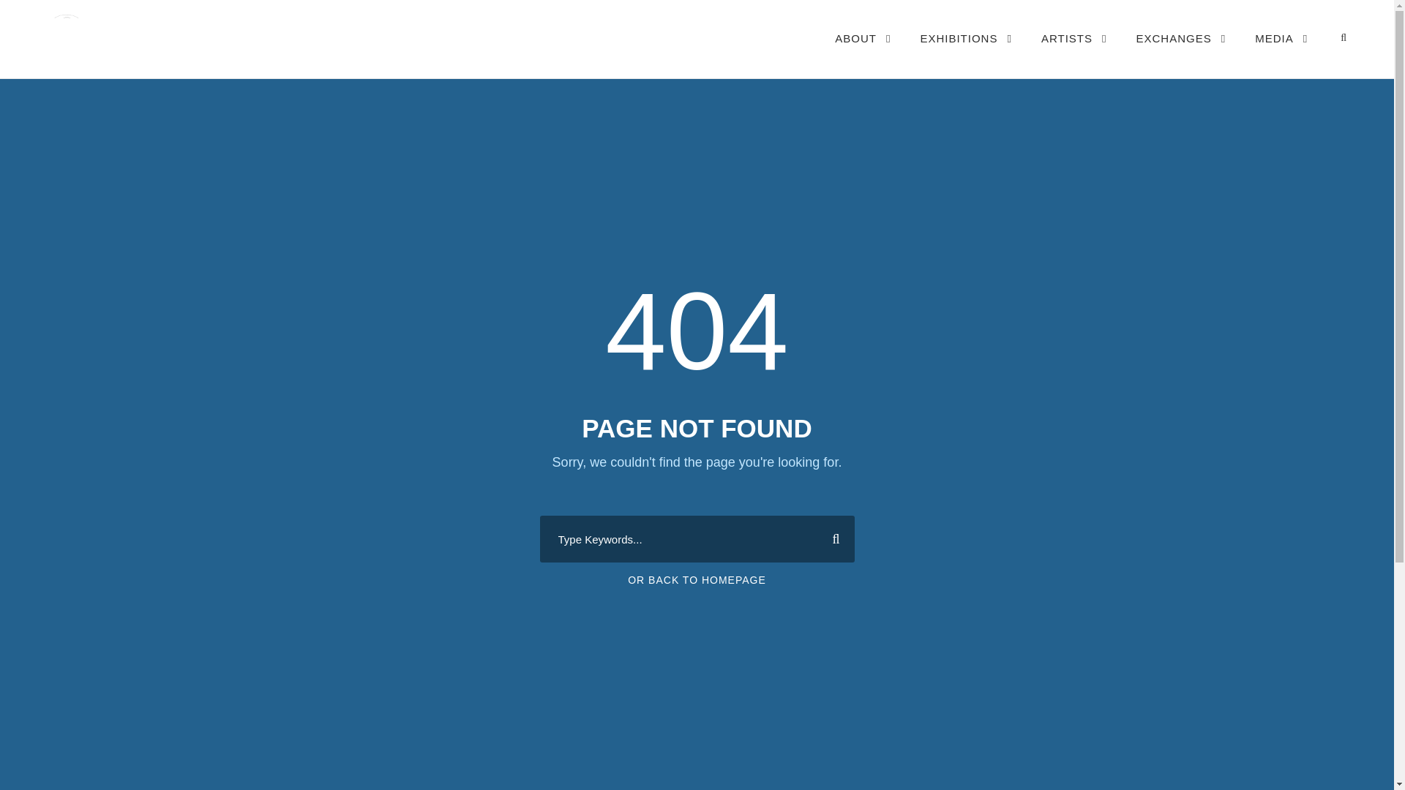 This screenshot has width=1405, height=790. Describe the element at coordinates (862, 53) in the screenshot. I see `ABOUT` at that location.